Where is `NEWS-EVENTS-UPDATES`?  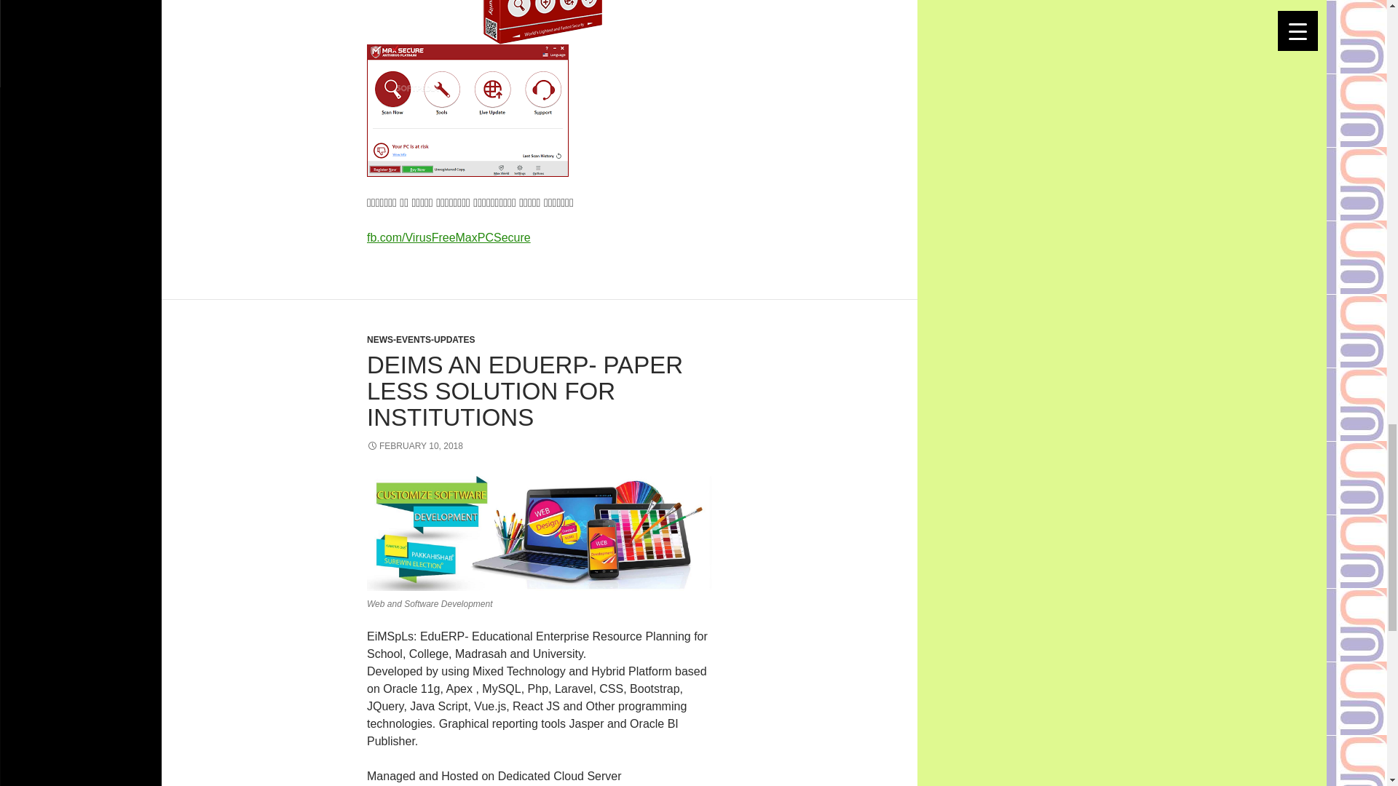 NEWS-EVENTS-UPDATES is located at coordinates (421, 340).